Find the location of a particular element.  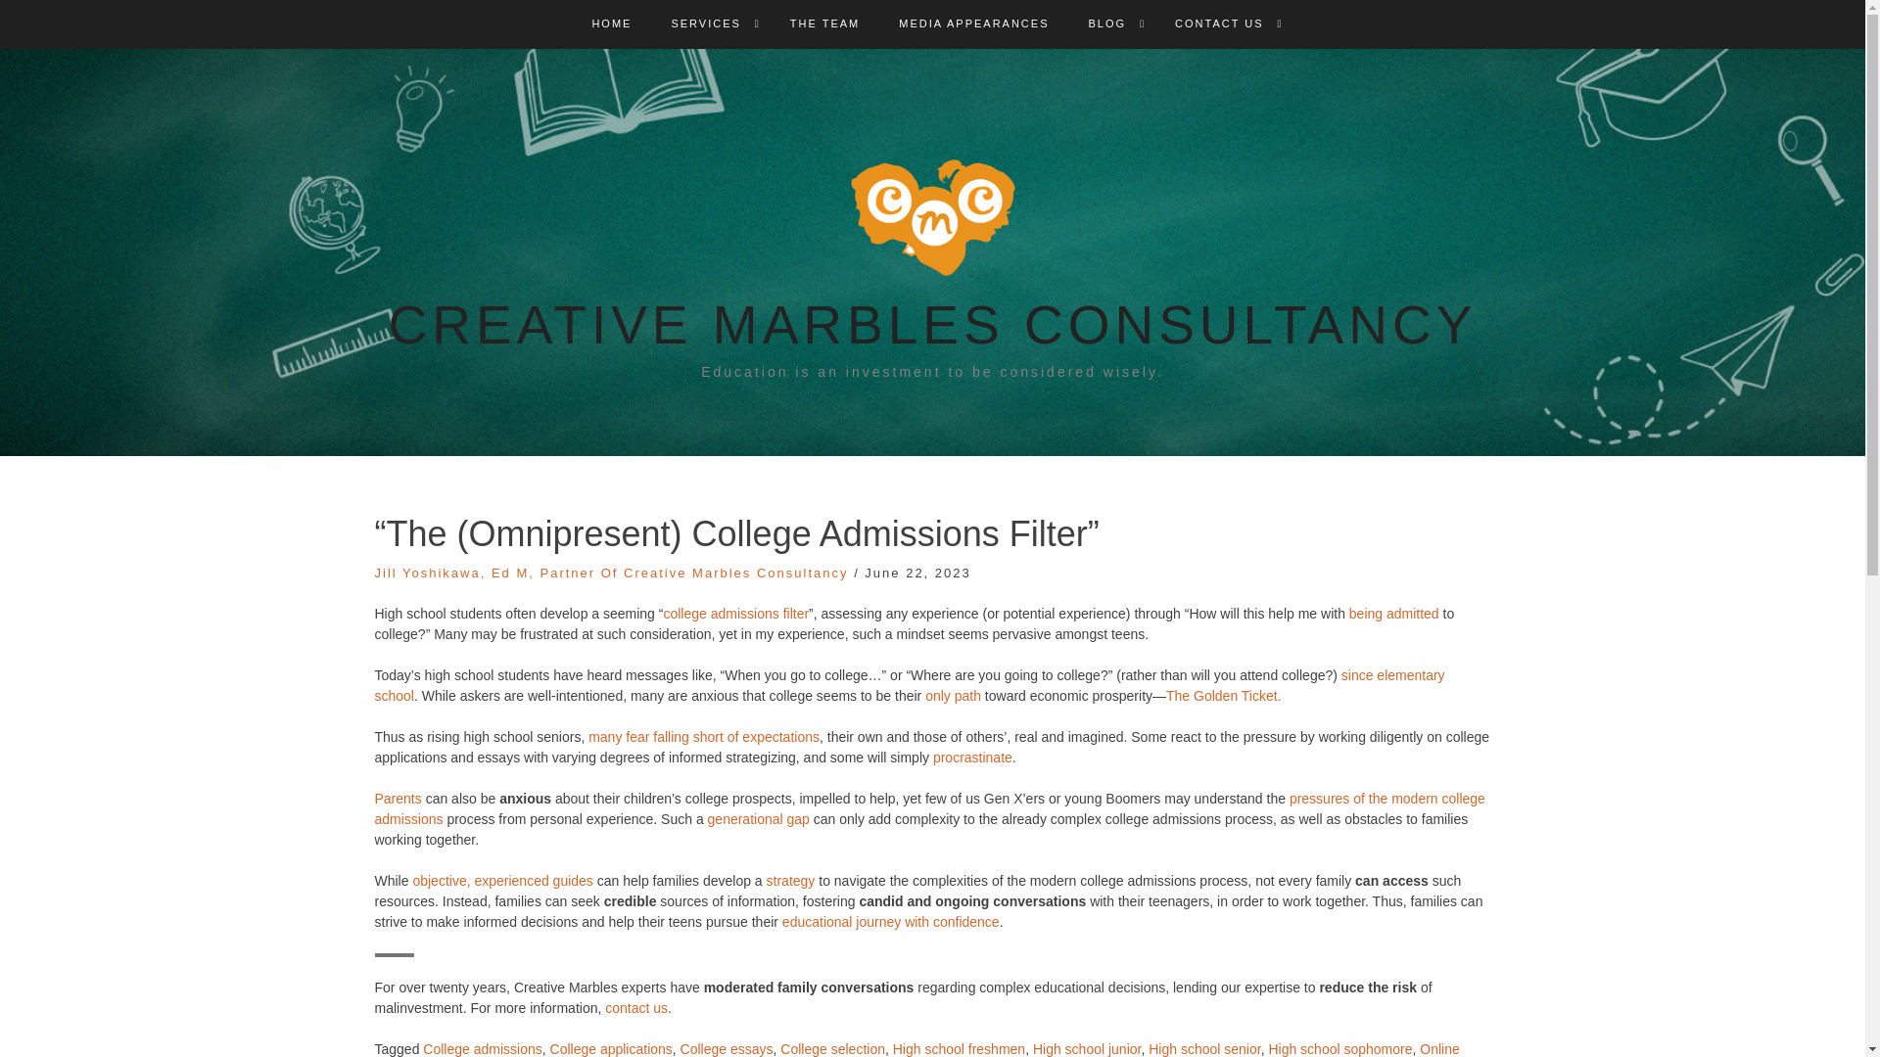

college admissions filter is located at coordinates (735, 613).